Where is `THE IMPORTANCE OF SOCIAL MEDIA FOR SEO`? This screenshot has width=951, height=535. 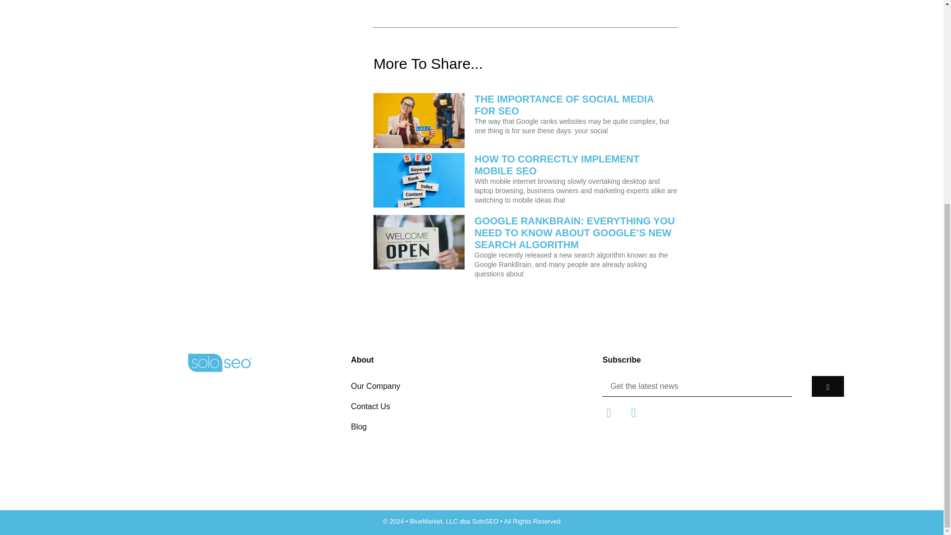 THE IMPORTANCE OF SOCIAL MEDIA FOR SEO is located at coordinates (564, 105).